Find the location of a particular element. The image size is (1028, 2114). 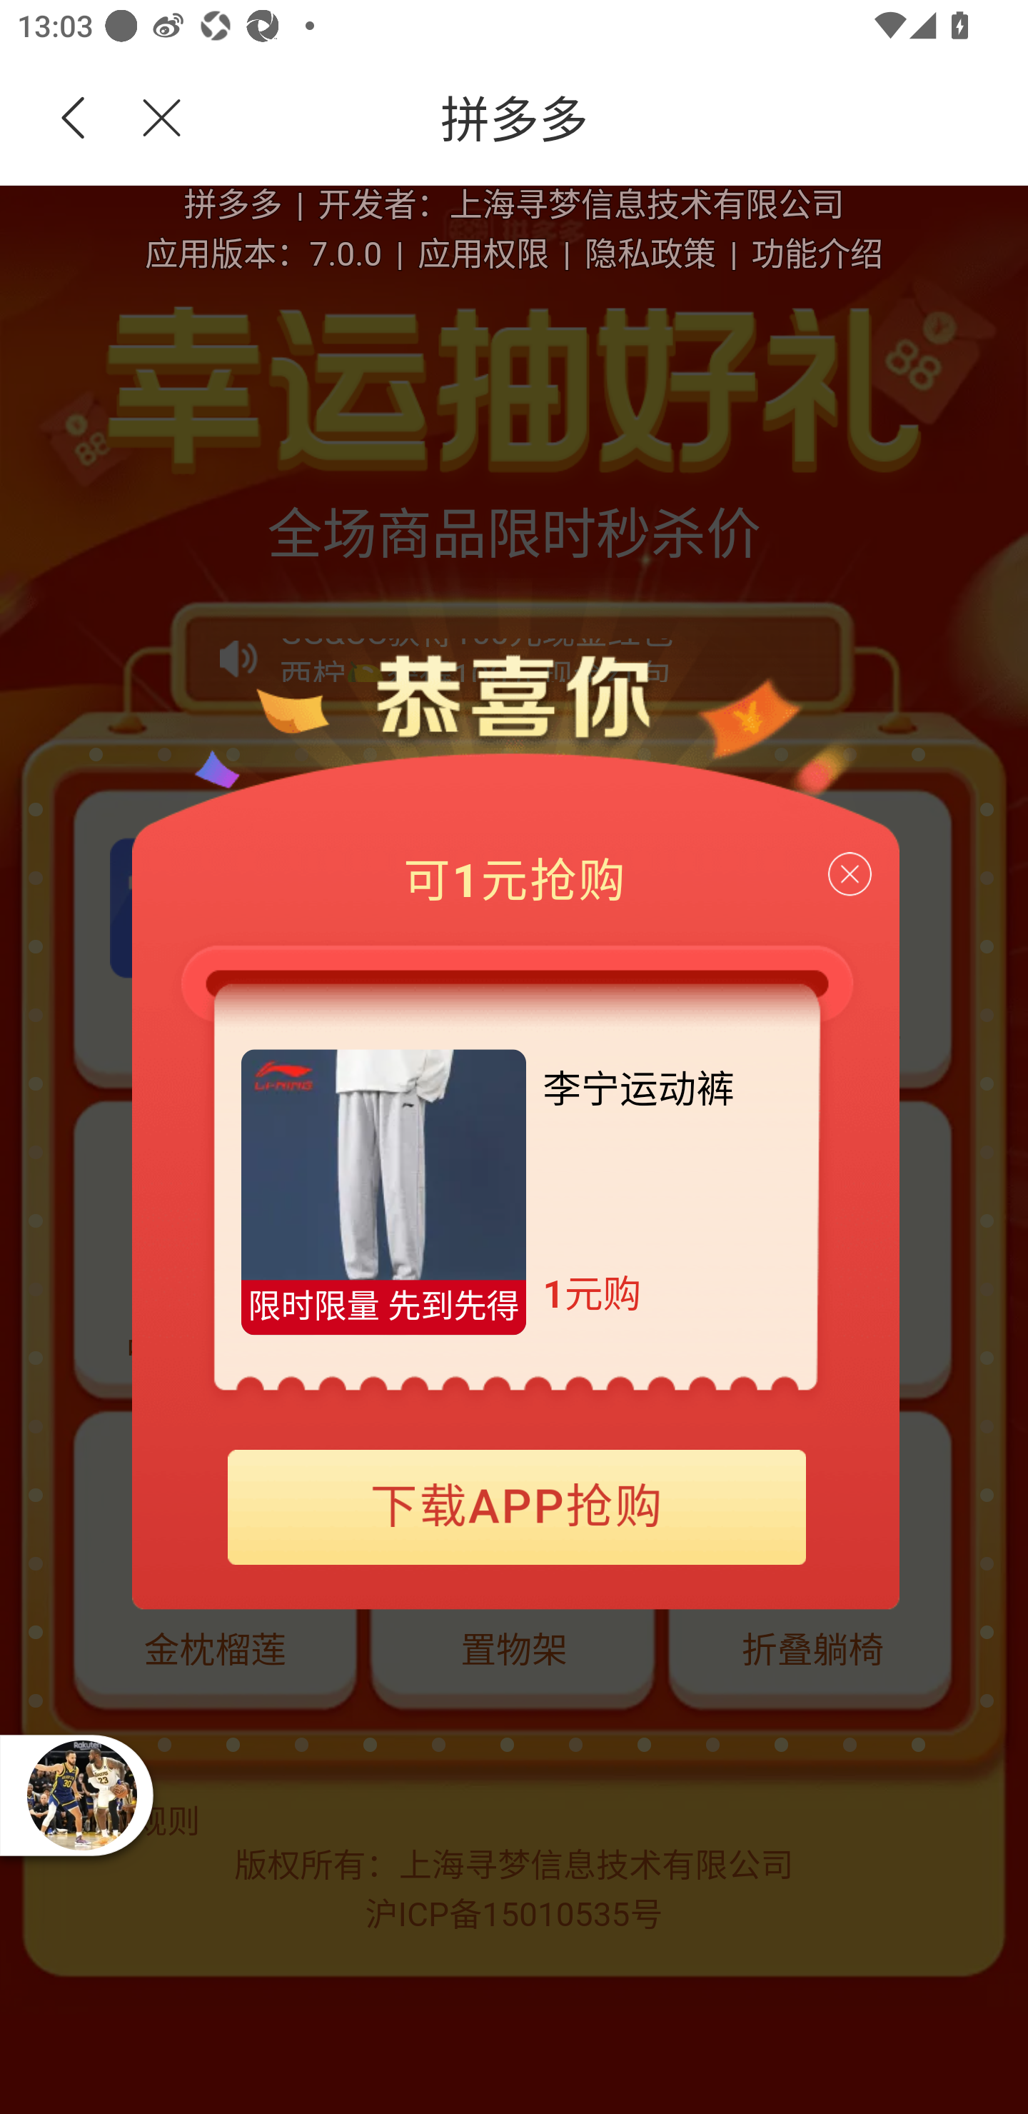

播放器 is located at coordinates (81, 1795).